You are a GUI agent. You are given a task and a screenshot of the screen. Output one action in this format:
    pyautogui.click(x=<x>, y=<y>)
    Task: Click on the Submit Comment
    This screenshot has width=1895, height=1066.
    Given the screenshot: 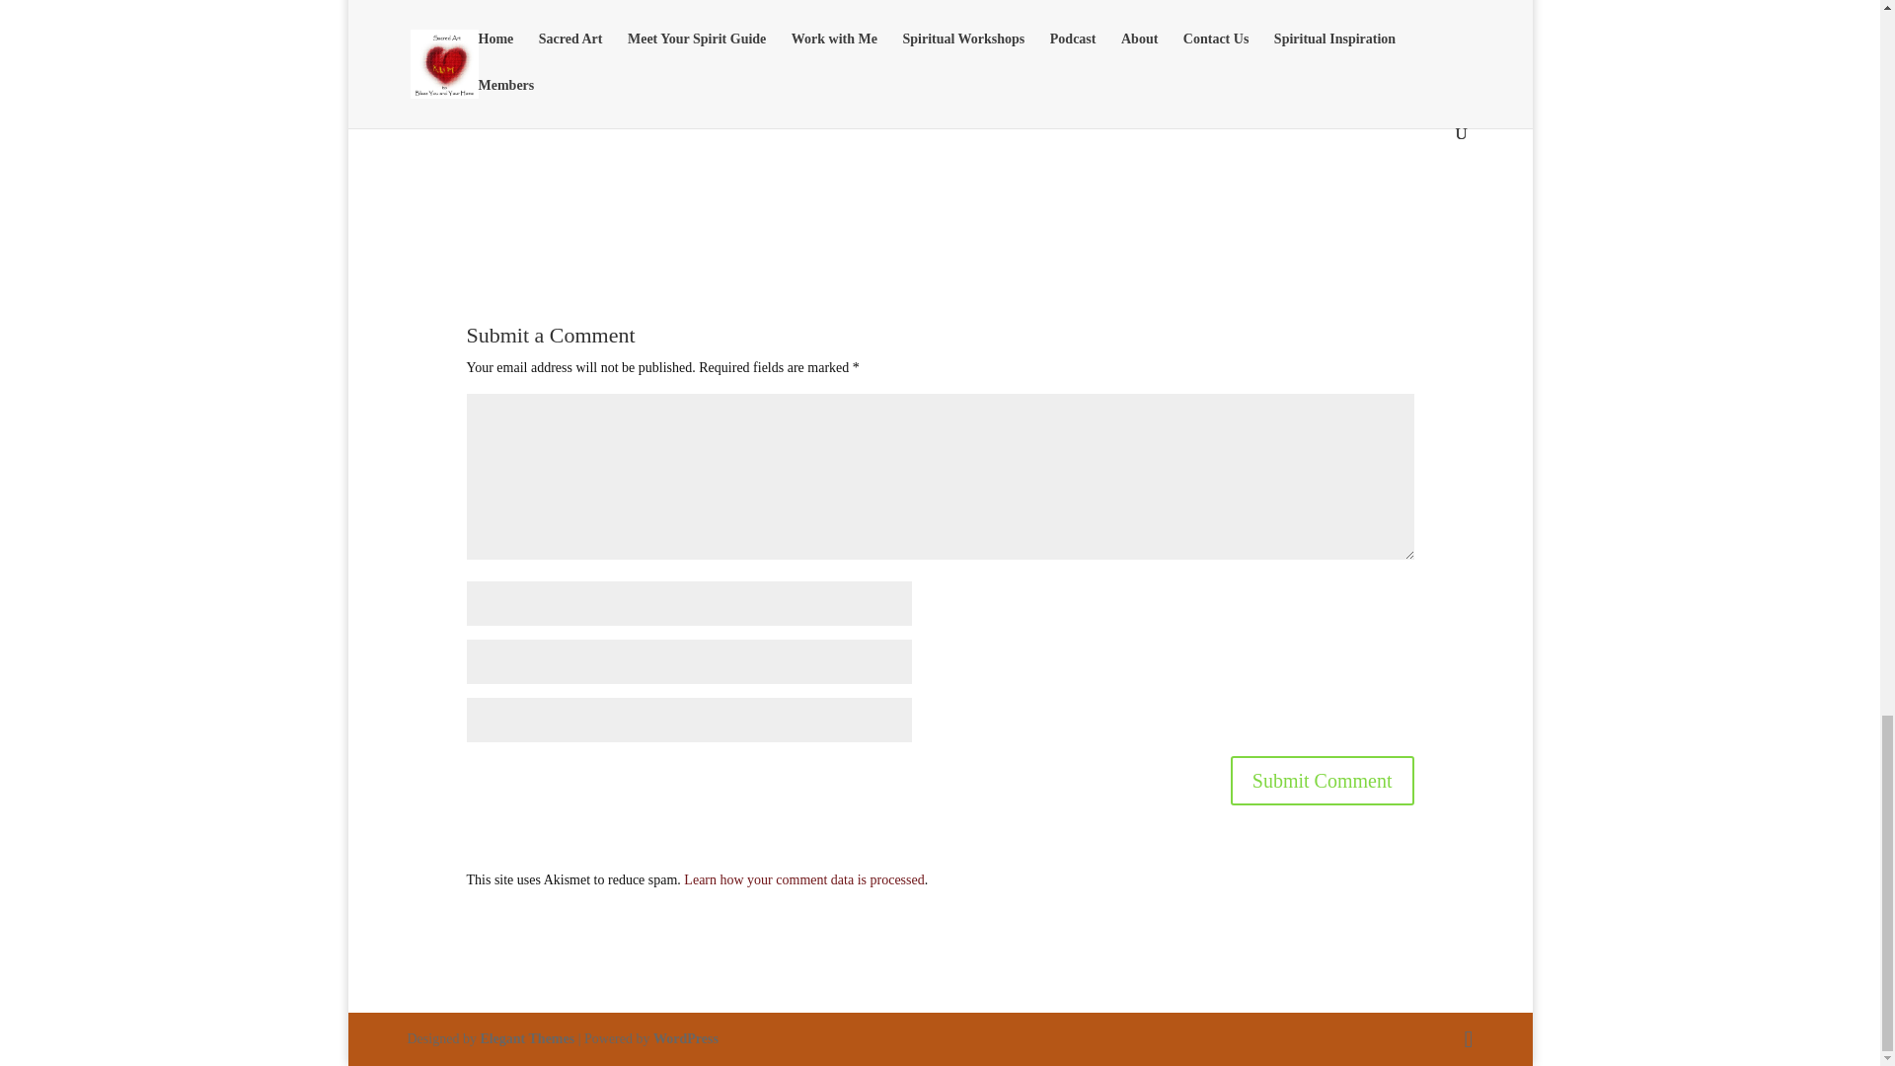 What is the action you would take?
    pyautogui.click(x=1322, y=780)
    